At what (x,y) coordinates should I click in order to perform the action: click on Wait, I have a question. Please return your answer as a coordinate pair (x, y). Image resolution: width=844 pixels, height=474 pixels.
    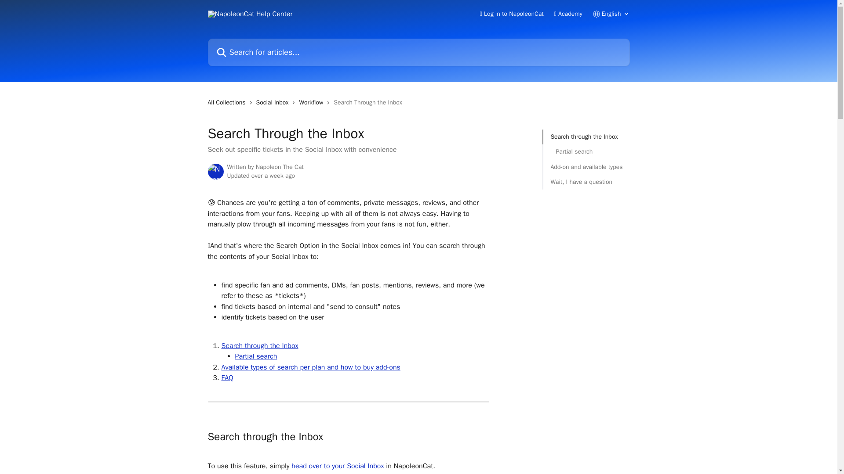
    Looking at the image, I should click on (586, 182).